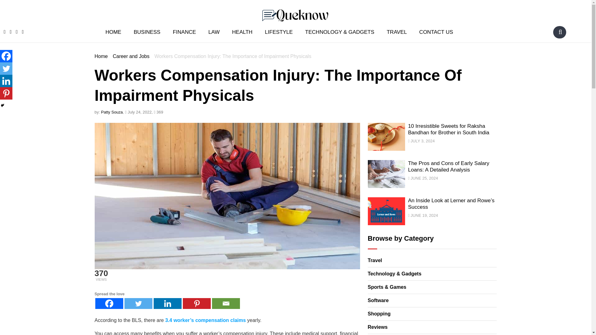  What do you see at coordinates (242, 32) in the screenshot?
I see `HEALTH` at bounding box center [242, 32].